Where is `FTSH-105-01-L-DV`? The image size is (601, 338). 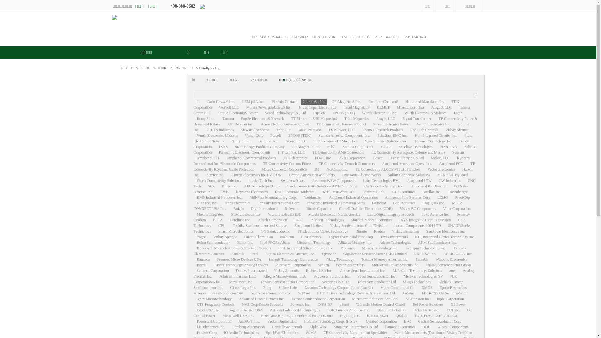 FTSH-105-01-L-DV is located at coordinates (355, 37).